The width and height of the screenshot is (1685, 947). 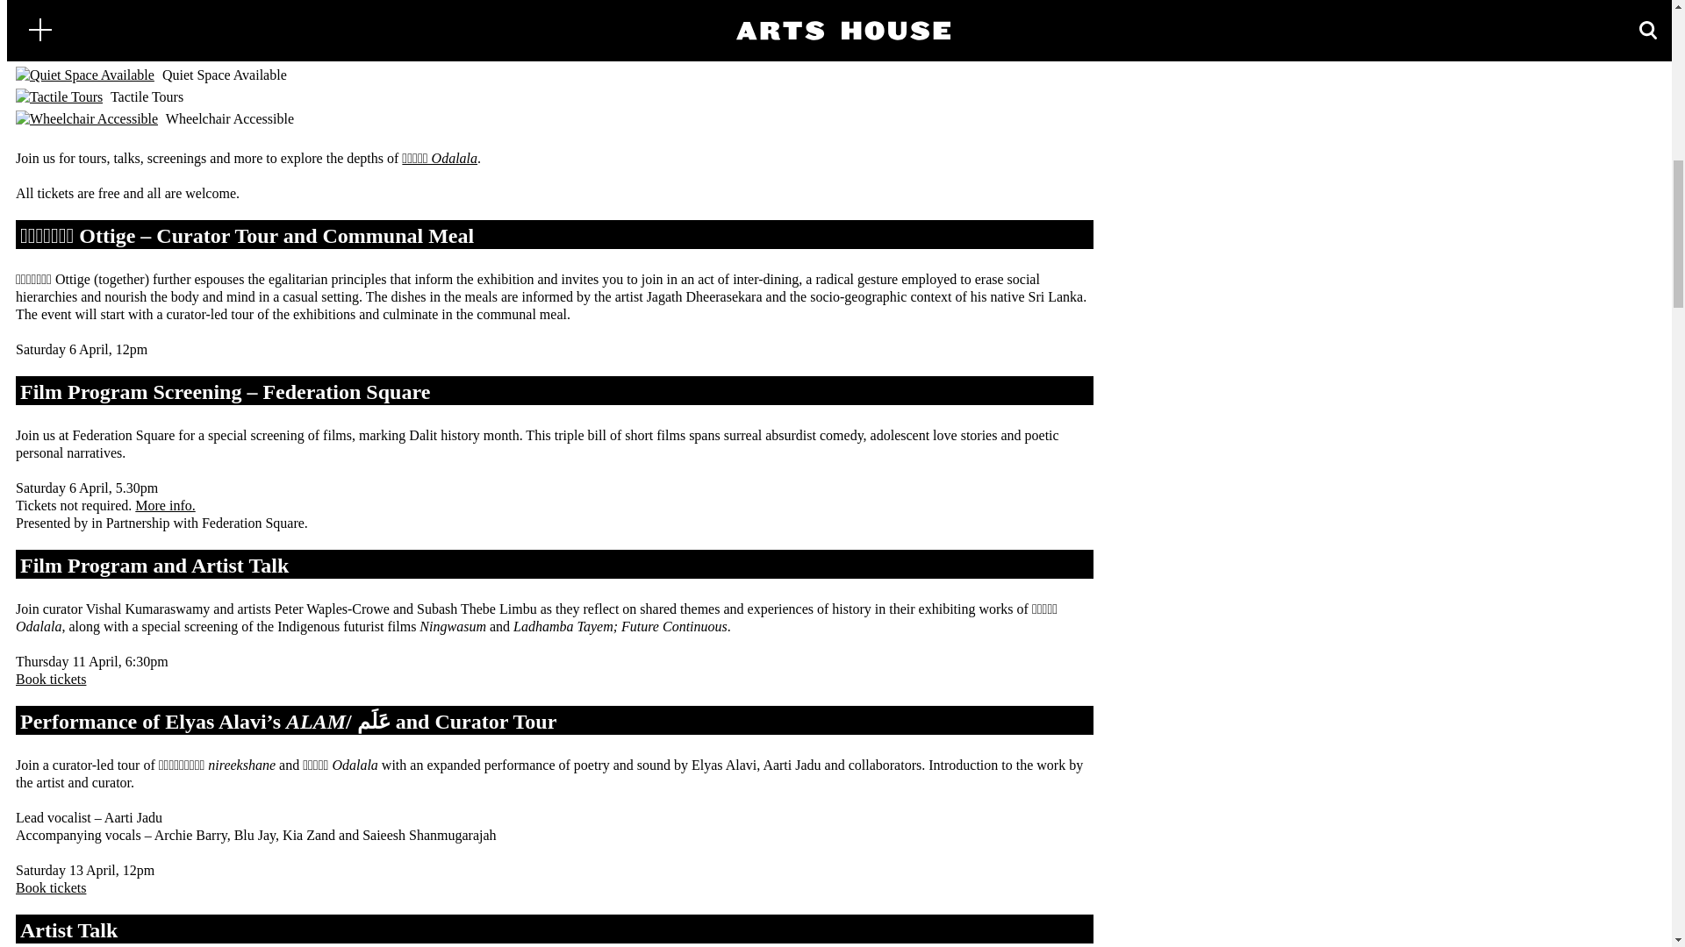 I want to click on Book tickets, so click(x=50, y=679).